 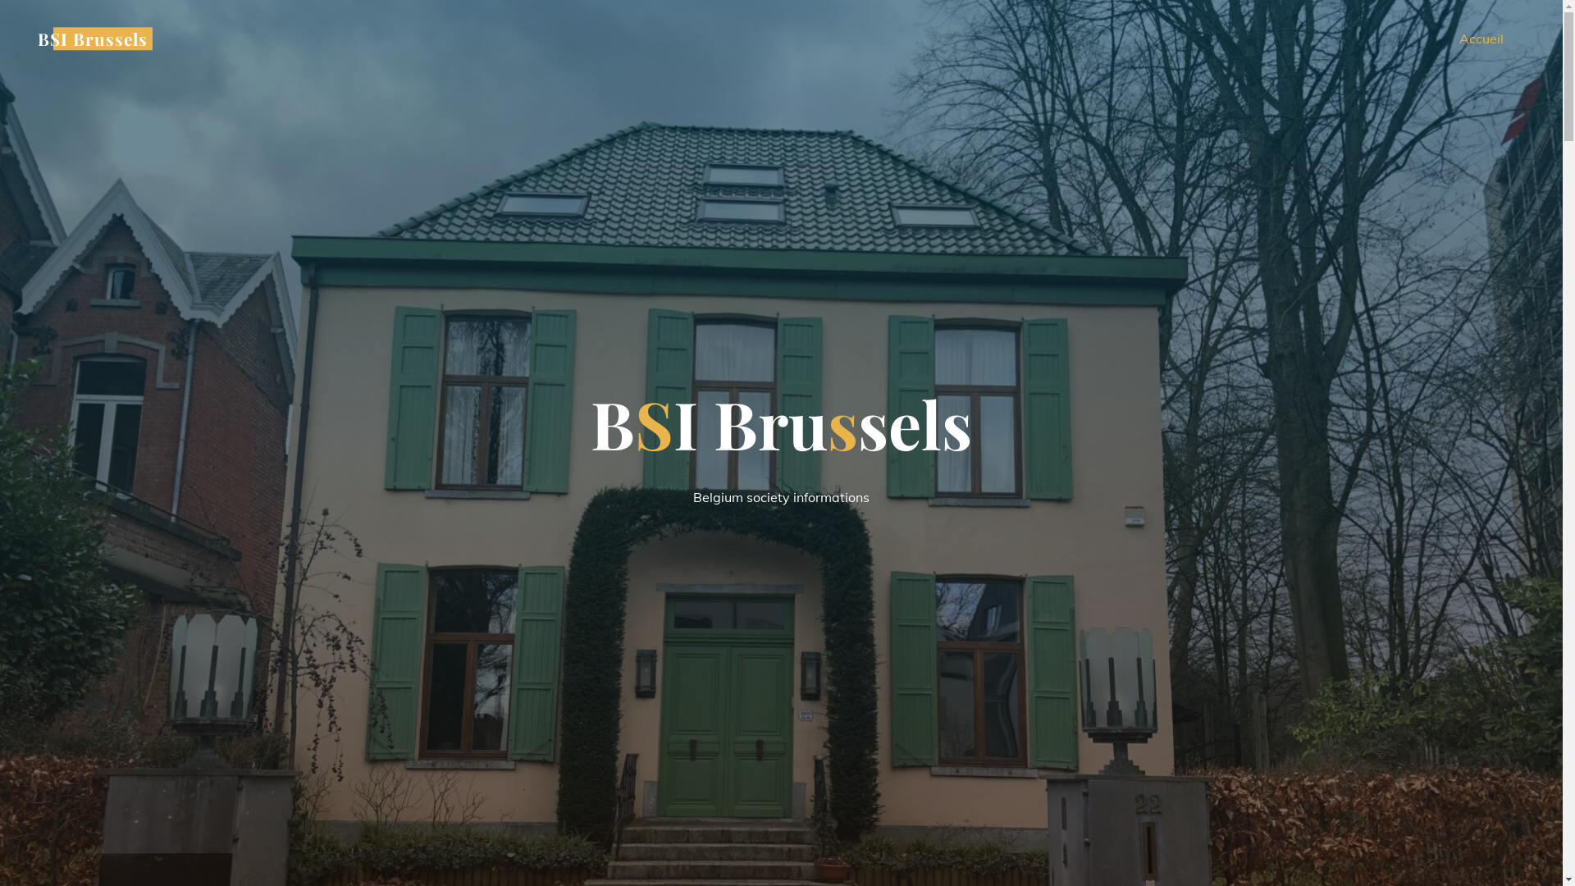 I want to click on Accueil, so click(x=1481, y=39).